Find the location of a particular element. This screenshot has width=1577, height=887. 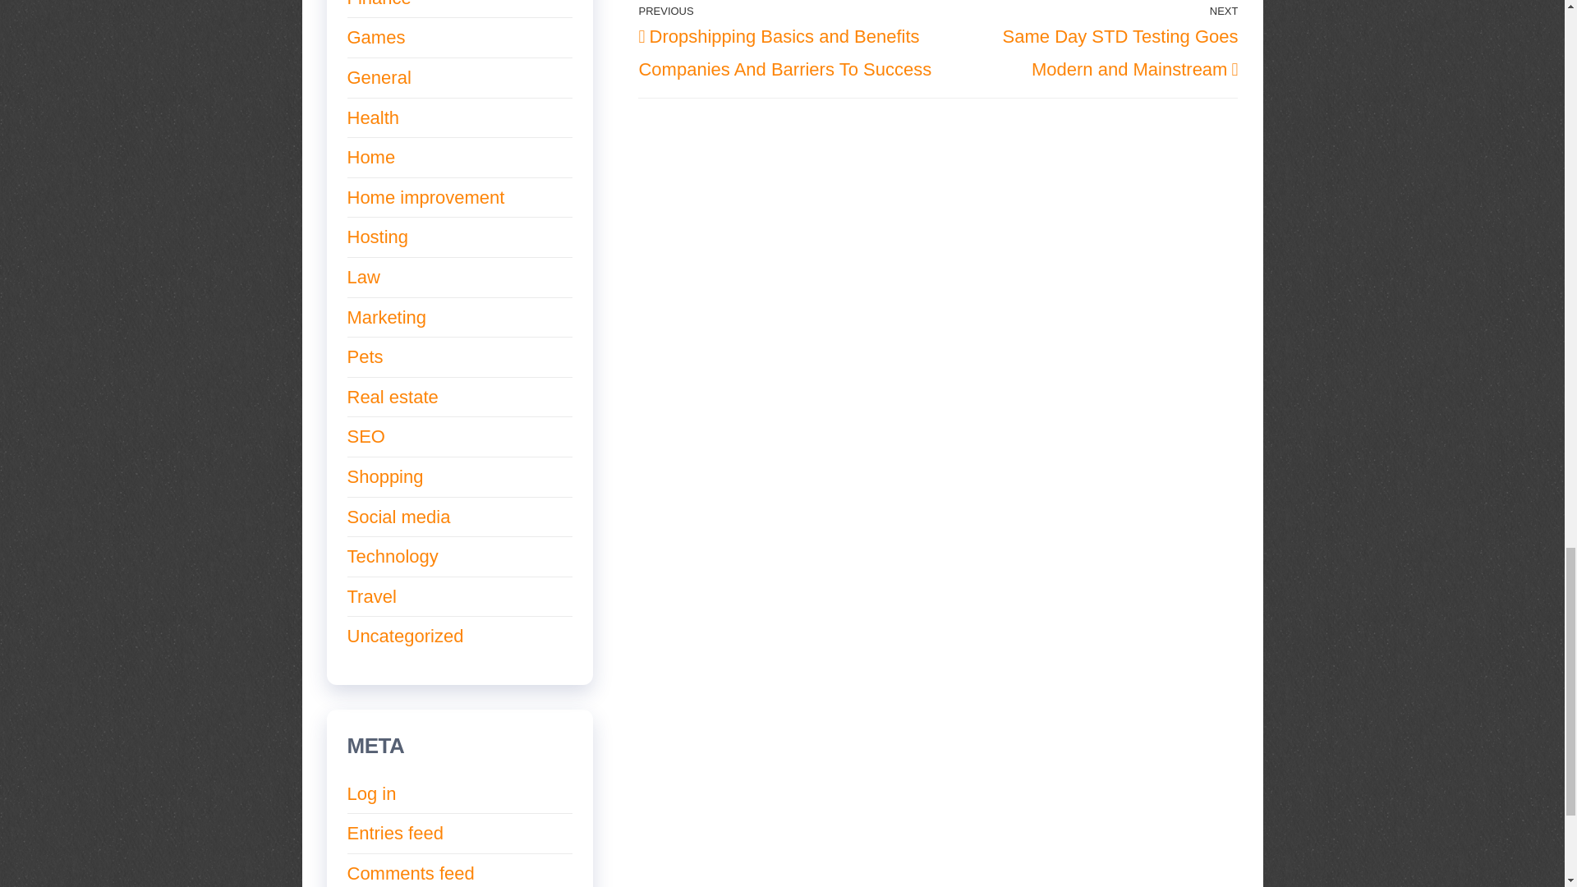

Law is located at coordinates (363, 277).